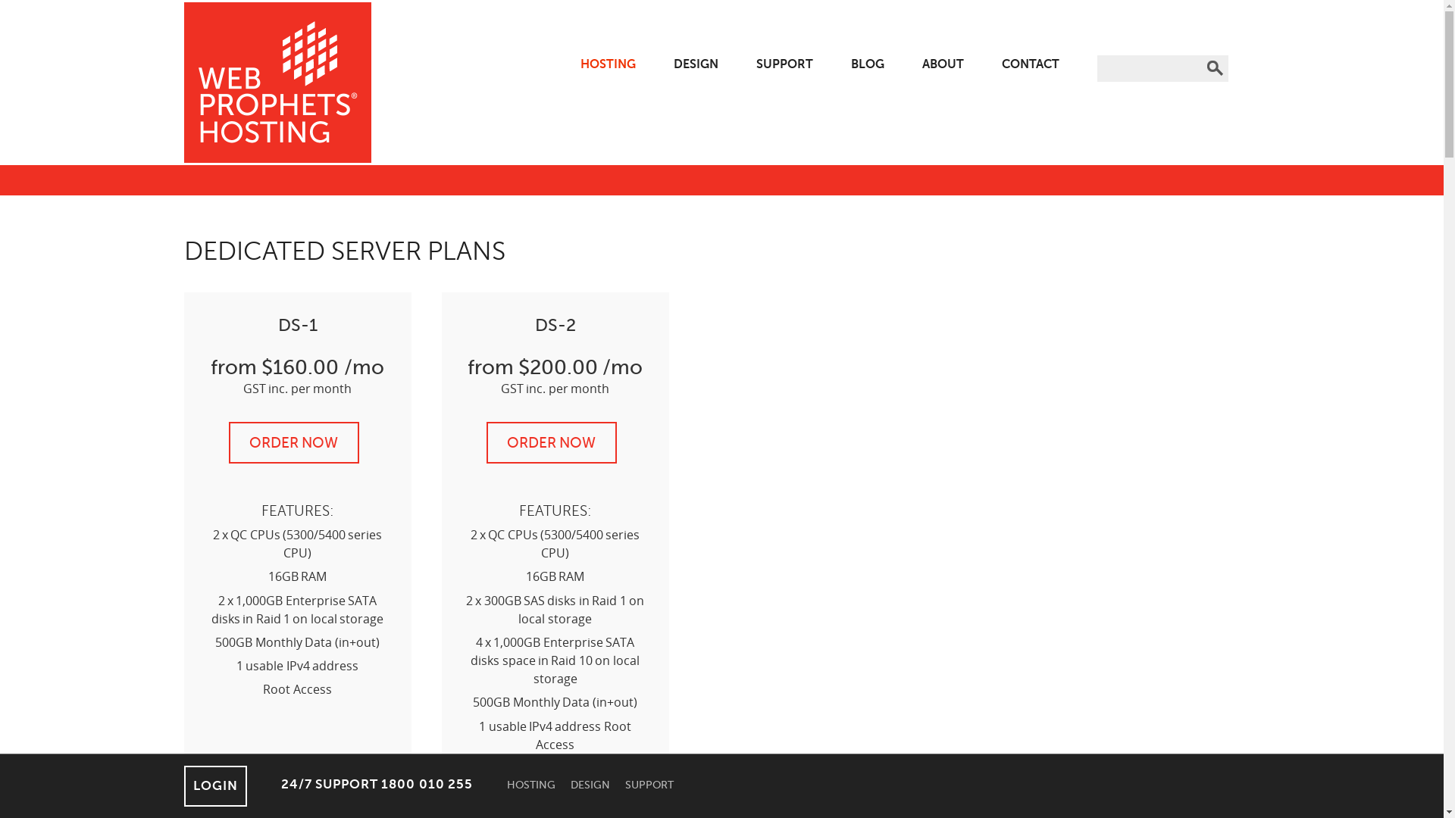  What do you see at coordinates (867, 64) in the screenshot?
I see `BLOG` at bounding box center [867, 64].